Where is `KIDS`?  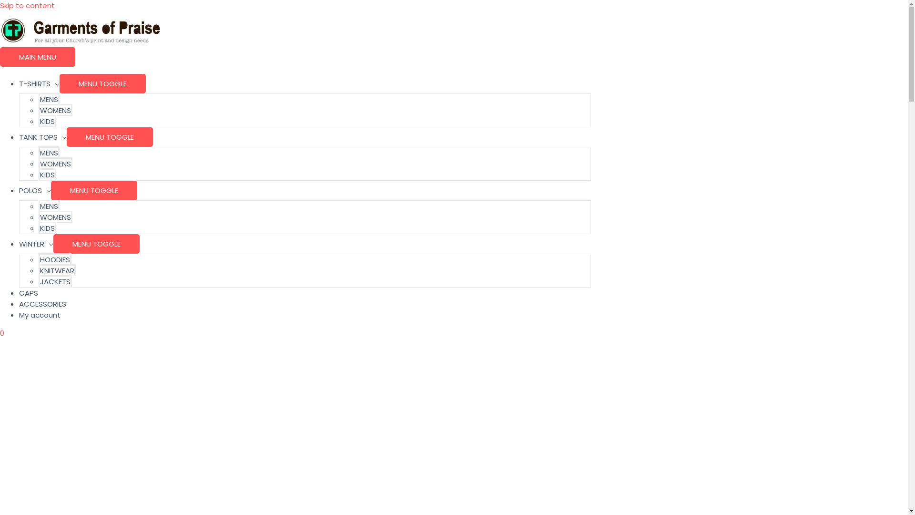
KIDS is located at coordinates (48, 121).